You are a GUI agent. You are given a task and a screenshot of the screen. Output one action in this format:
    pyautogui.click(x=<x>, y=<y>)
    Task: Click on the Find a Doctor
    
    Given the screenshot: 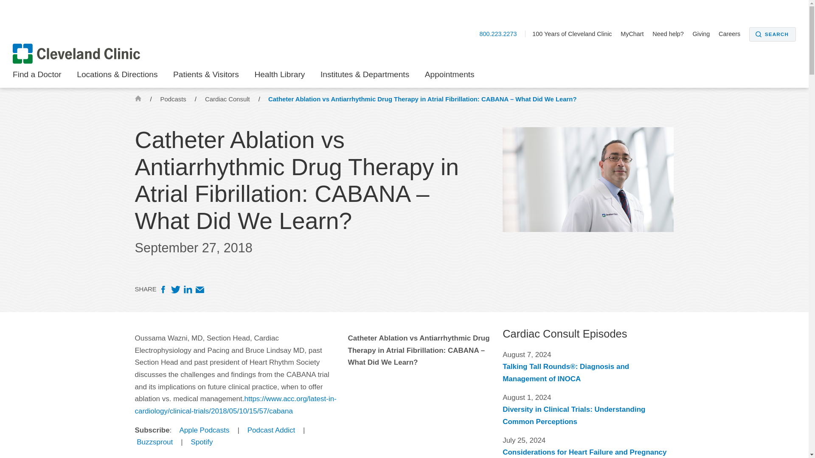 What is the action you would take?
    pyautogui.click(x=37, y=77)
    